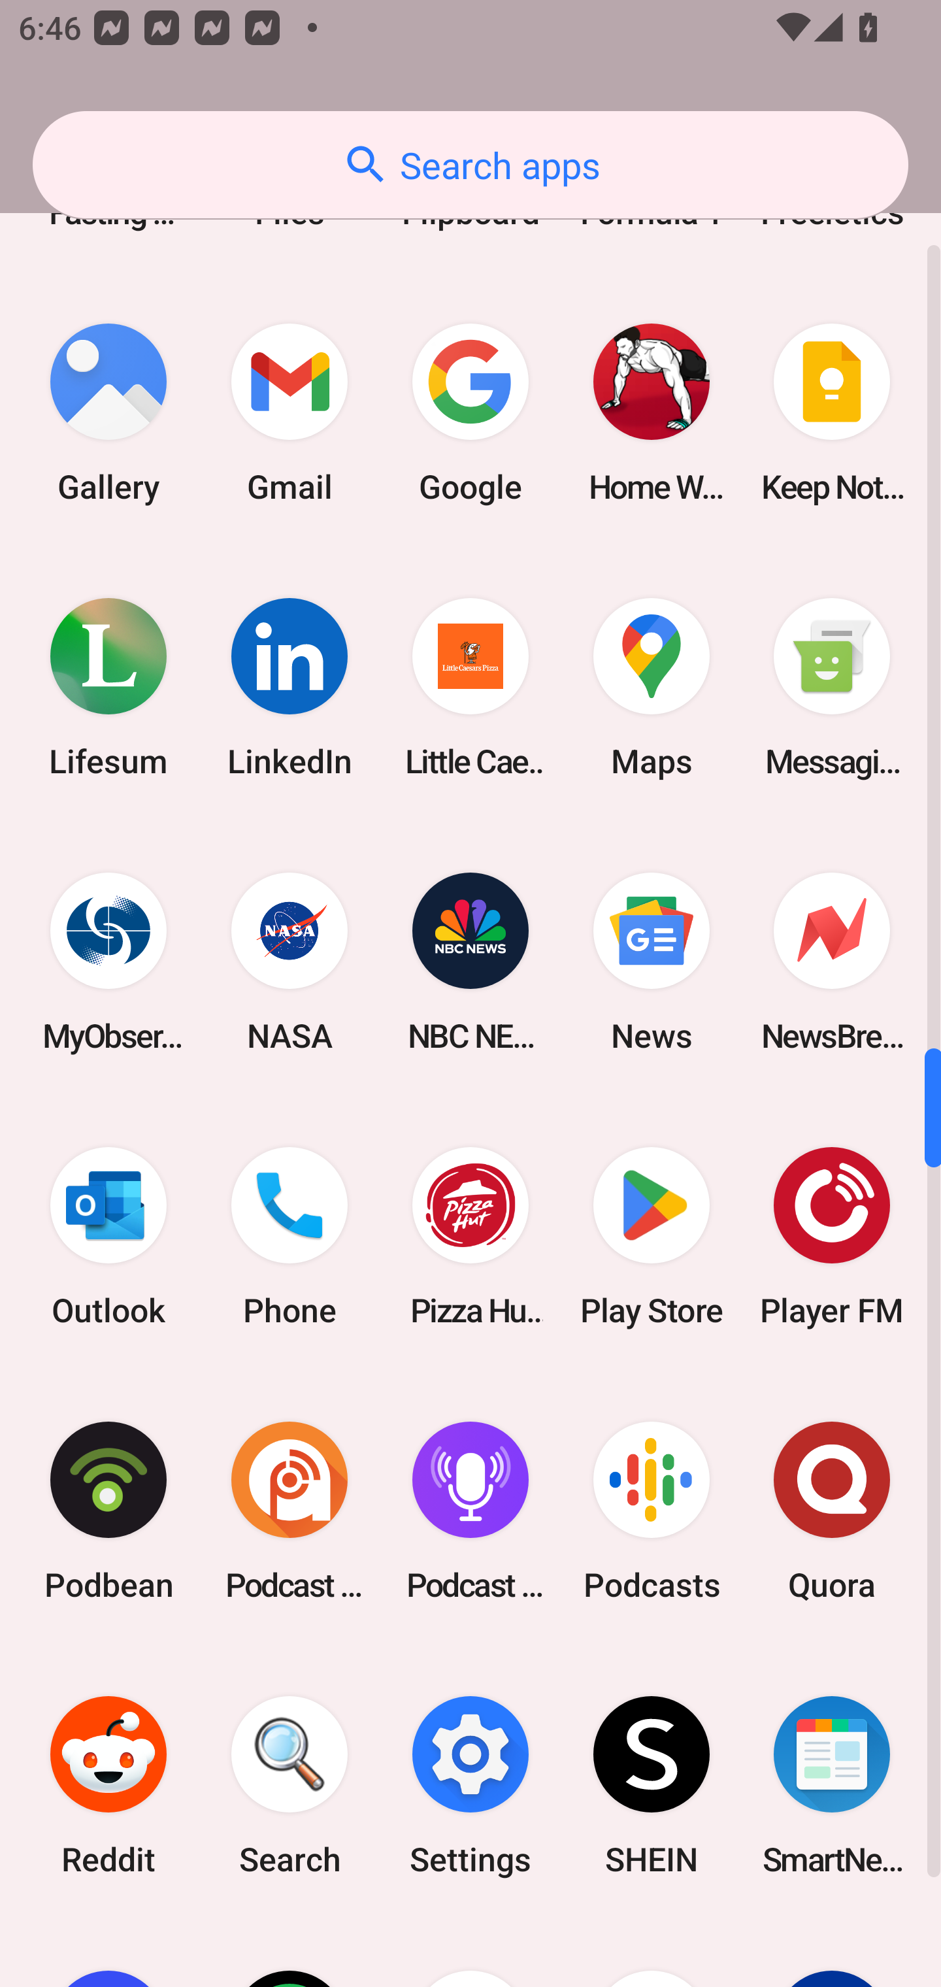 The width and height of the screenshot is (941, 1987). Describe the element at coordinates (289, 1235) in the screenshot. I see `Phone` at that location.